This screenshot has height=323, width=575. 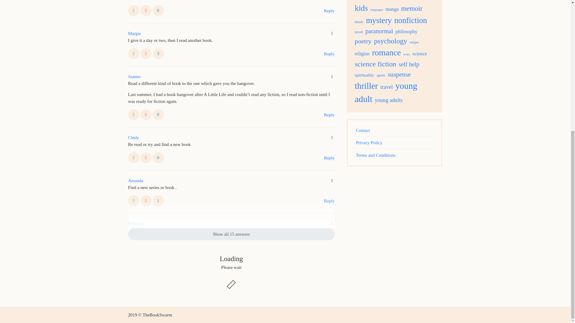 What do you see at coordinates (329, 11) in the screenshot?
I see `Reply` at bounding box center [329, 11].